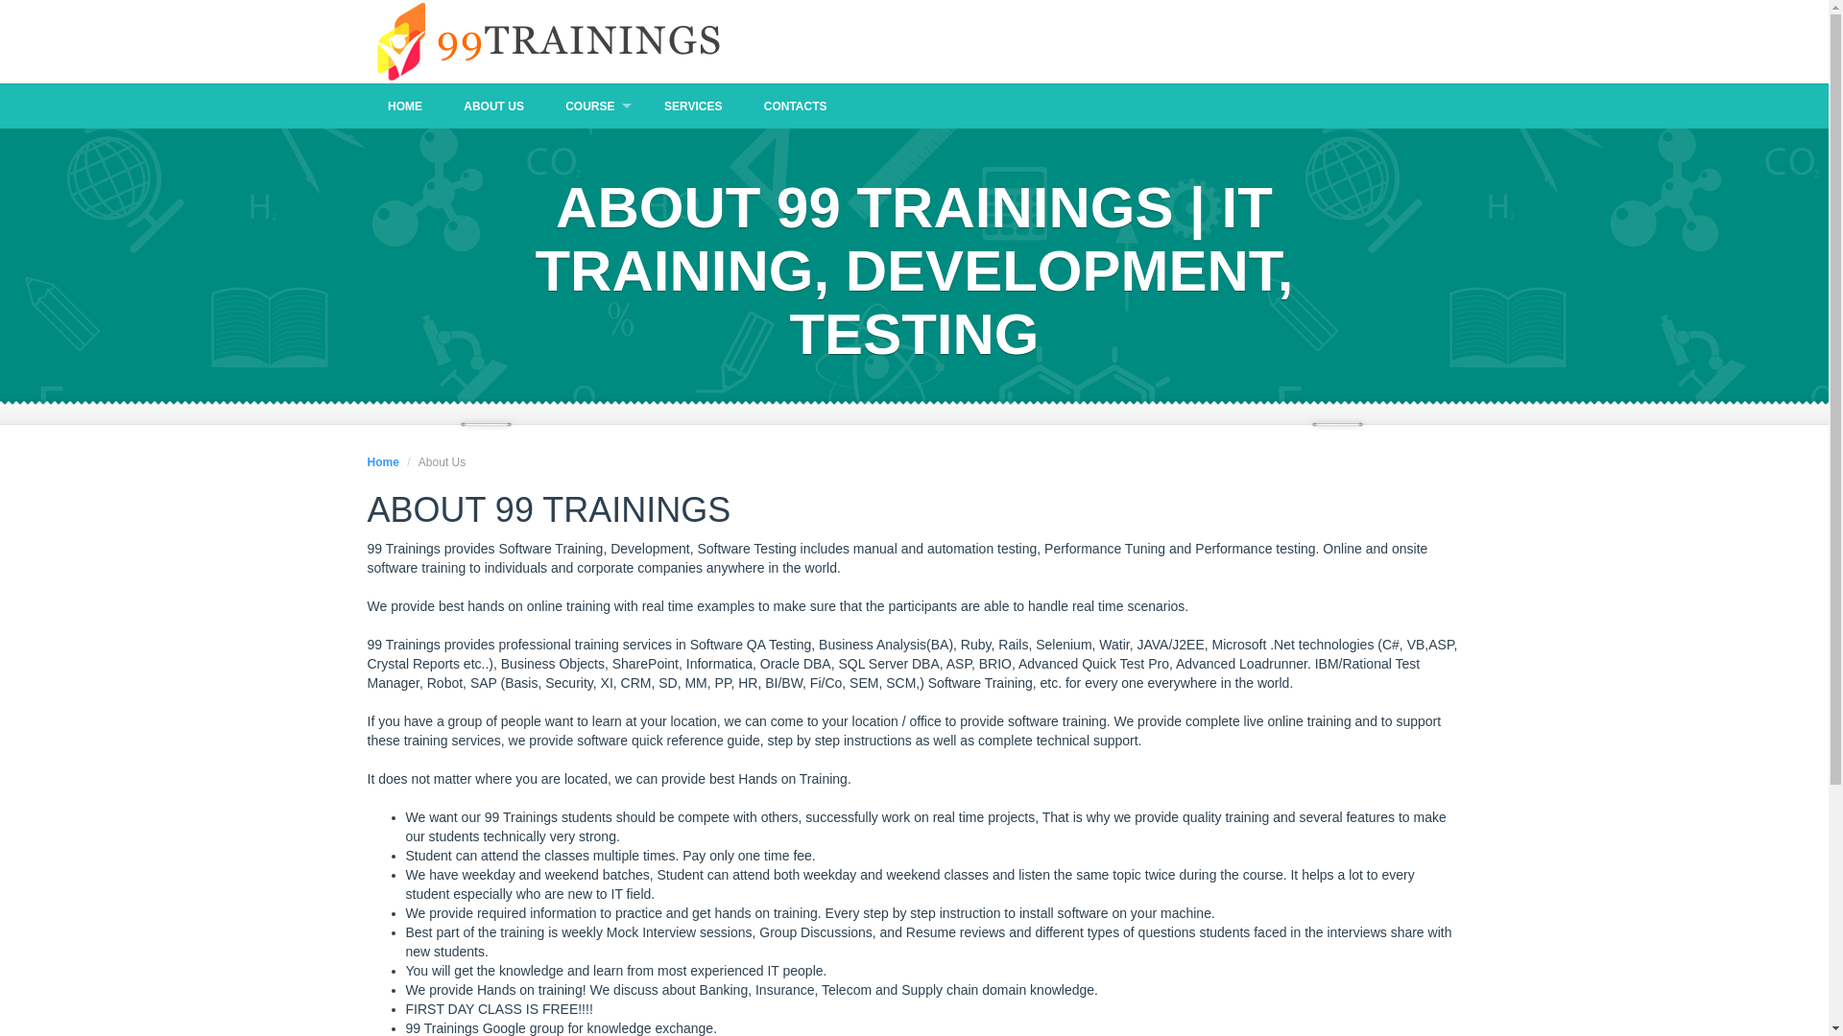 The image size is (1843, 1036). Describe the element at coordinates (795, 106) in the screenshot. I see `CONTACTS` at that location.